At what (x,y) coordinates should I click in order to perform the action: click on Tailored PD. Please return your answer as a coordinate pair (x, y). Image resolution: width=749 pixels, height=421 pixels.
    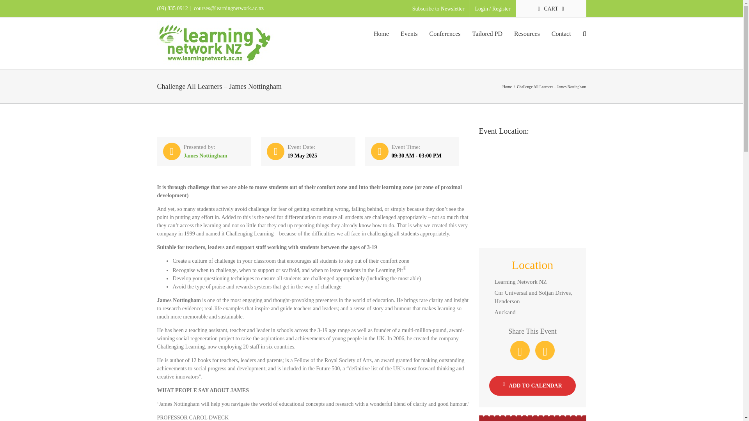
    Looking at the image, I should click on (488, 34).